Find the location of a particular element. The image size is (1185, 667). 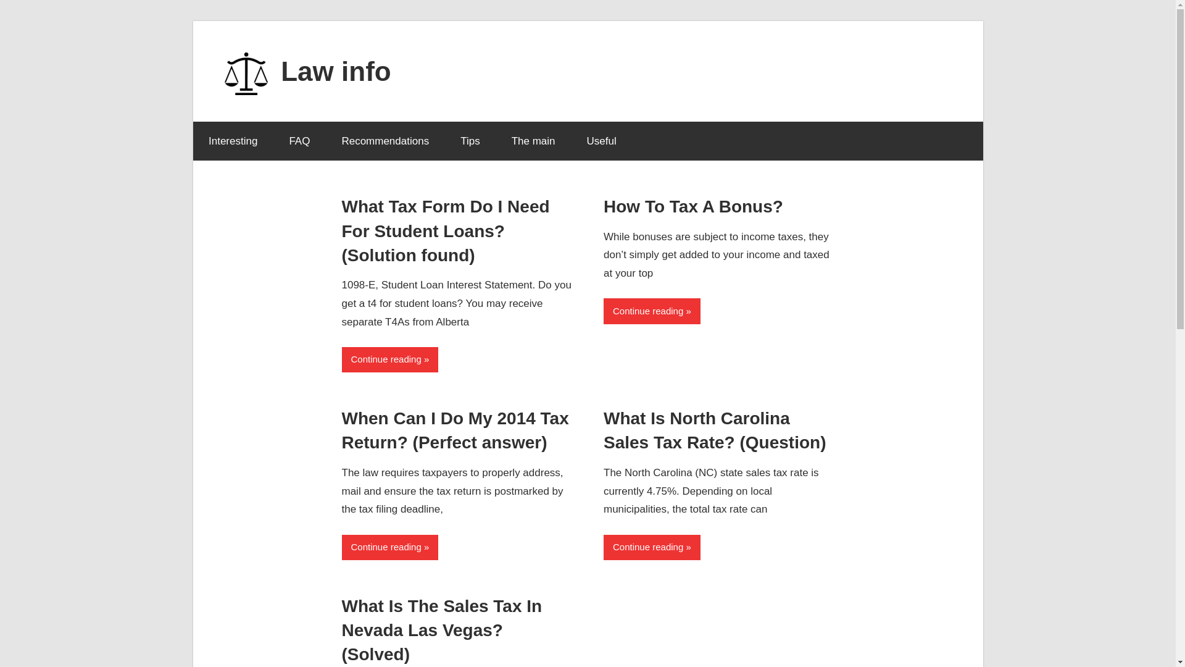

The main is located at coordinates (533, 141).